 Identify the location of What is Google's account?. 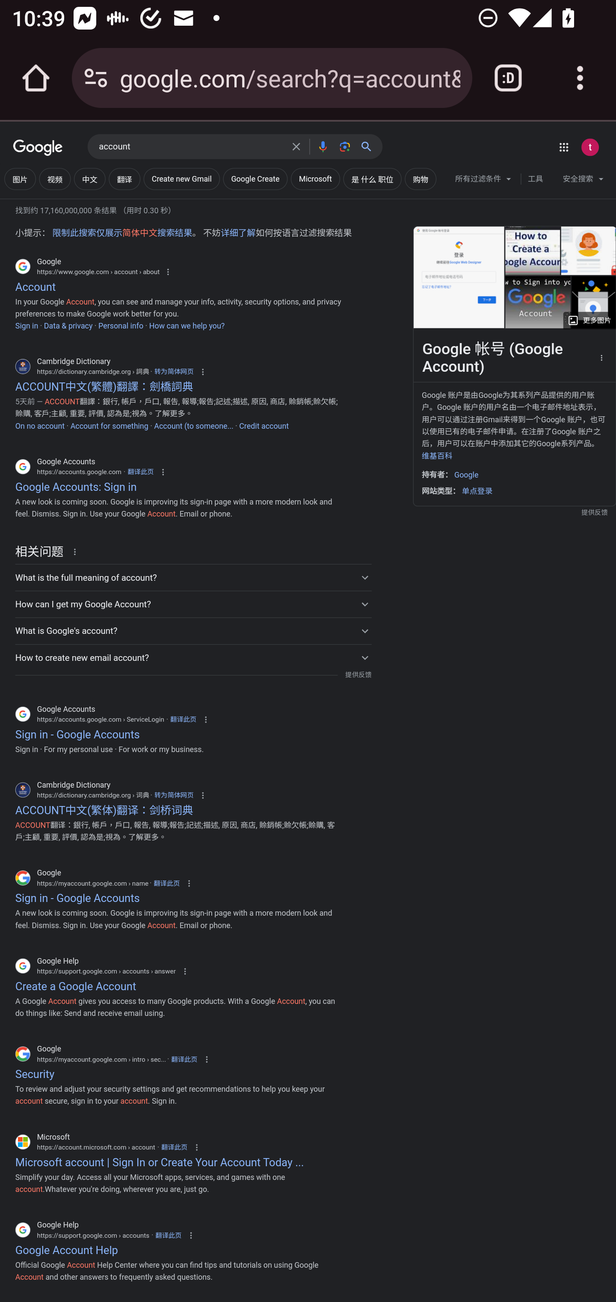
(193, 630).